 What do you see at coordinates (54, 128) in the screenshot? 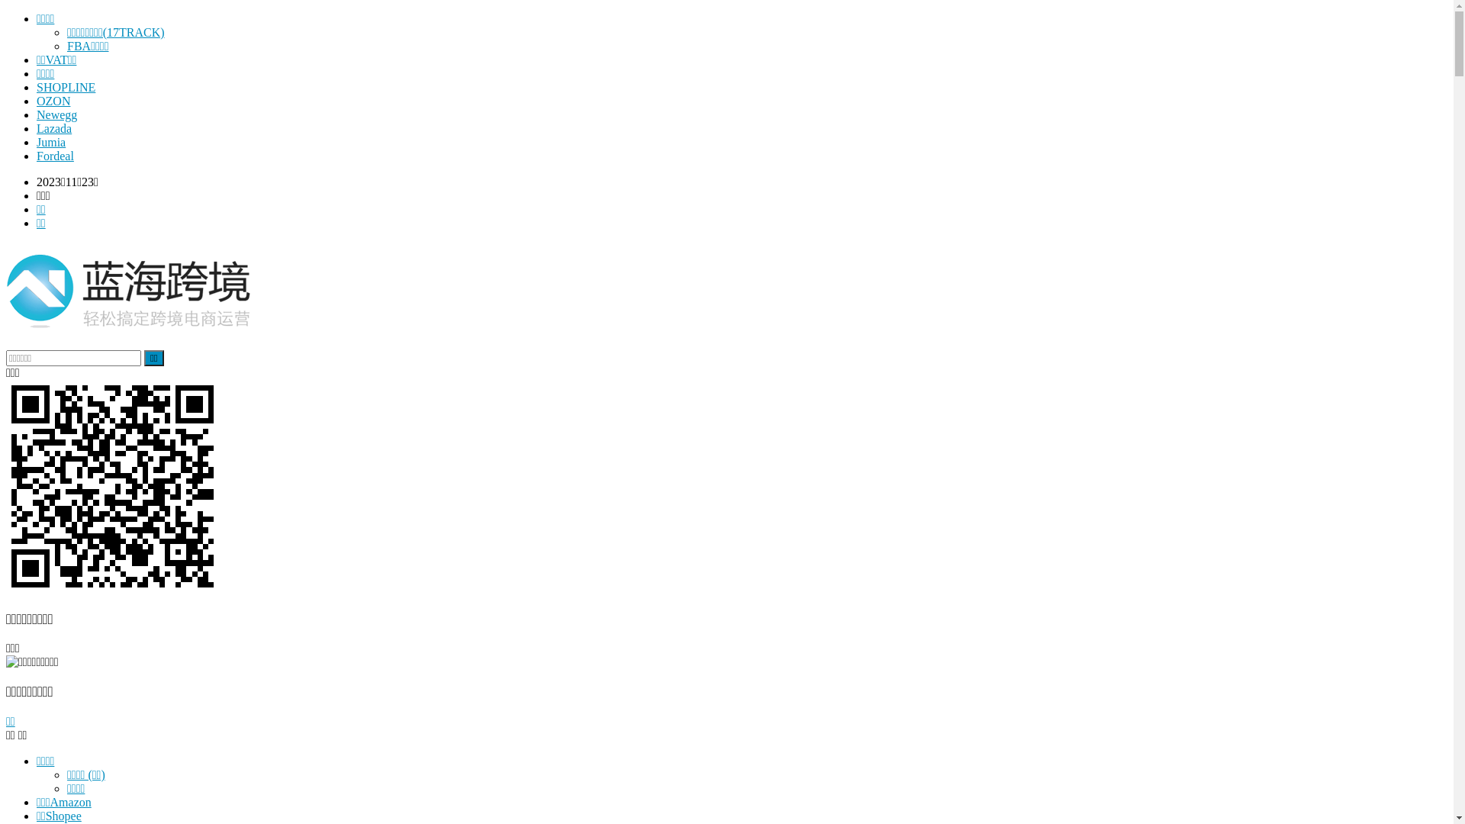
I see `Lazada` at bounding box center [54, 128].